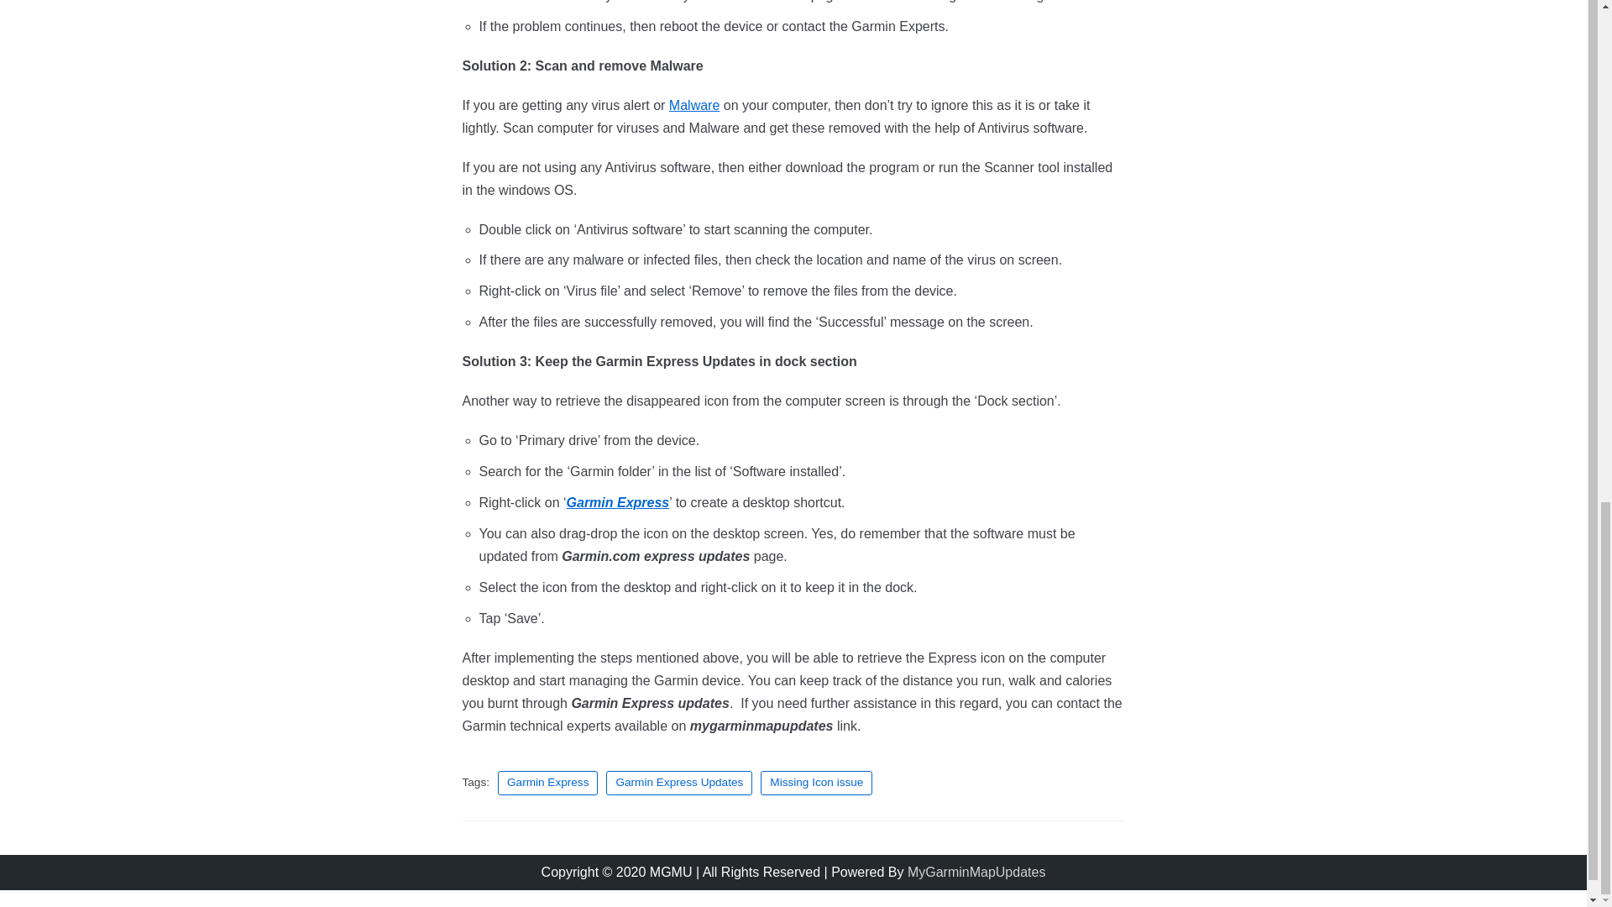 This screenshot has width=1612, height=907. Describe the element at coordinates (976, 872) in the screenshot. I see `MyGarminMapUpdates` at that location.